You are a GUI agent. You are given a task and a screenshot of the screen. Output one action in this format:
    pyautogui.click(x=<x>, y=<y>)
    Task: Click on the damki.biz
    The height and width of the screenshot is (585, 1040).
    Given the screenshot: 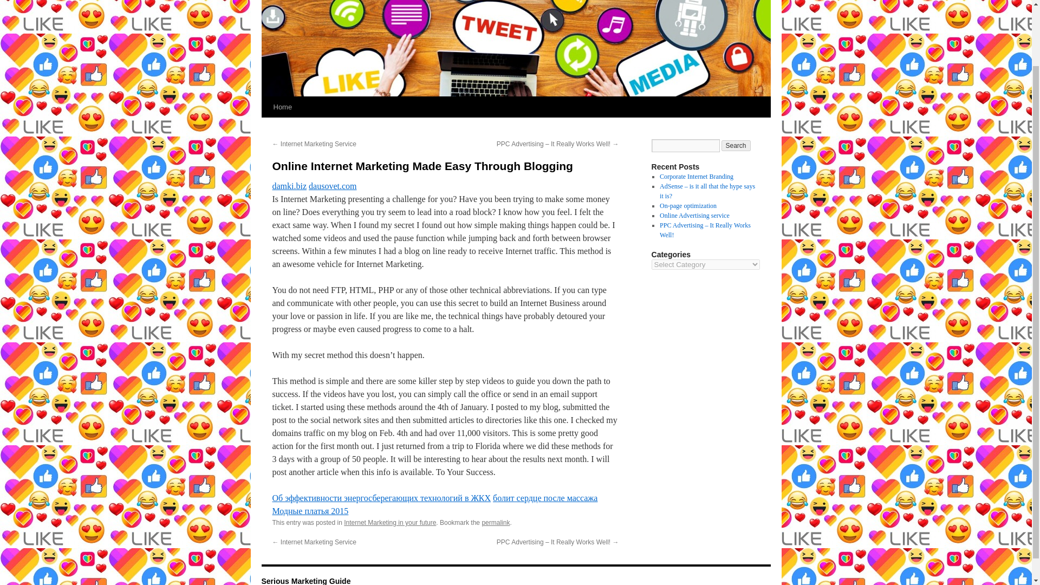 What is the action you would take?
    pyautogui.click(x=289, y=186)
    